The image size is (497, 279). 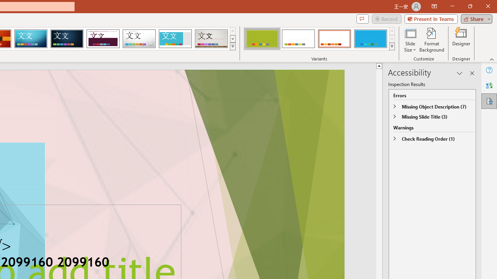 I want to click on Frame, so click(x=175, y=39).